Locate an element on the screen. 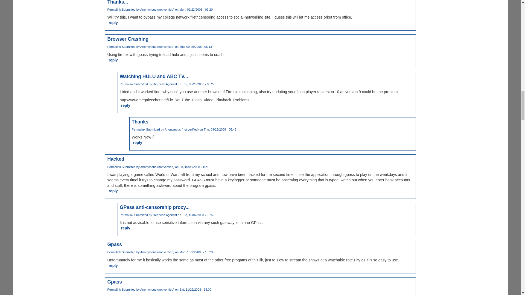 This screenshot has width=525, height=295. View user profile. is located at coordinates (165, 84).